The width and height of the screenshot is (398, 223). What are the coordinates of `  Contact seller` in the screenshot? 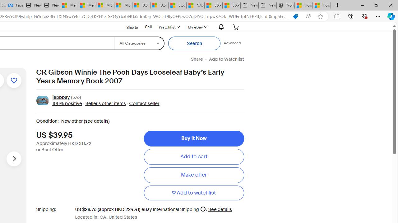 It's located at (142, 103).